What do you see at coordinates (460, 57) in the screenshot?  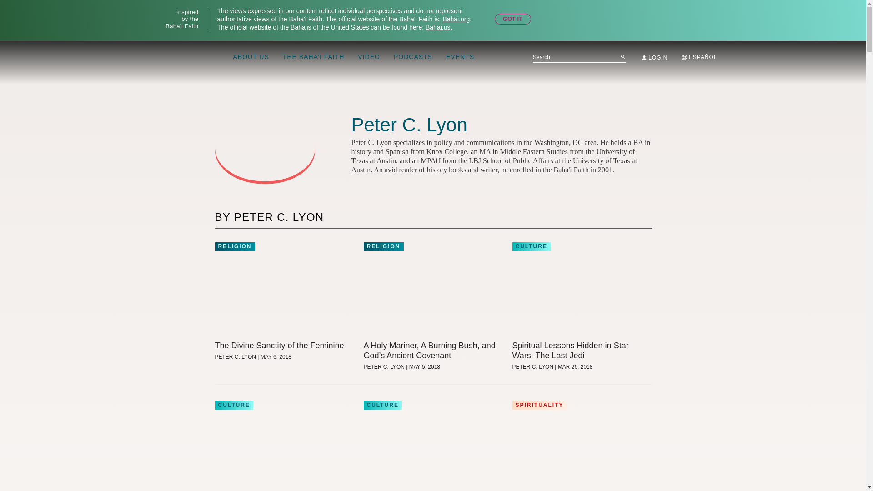 I see `EVENTS` at bounding box center [460, 57].